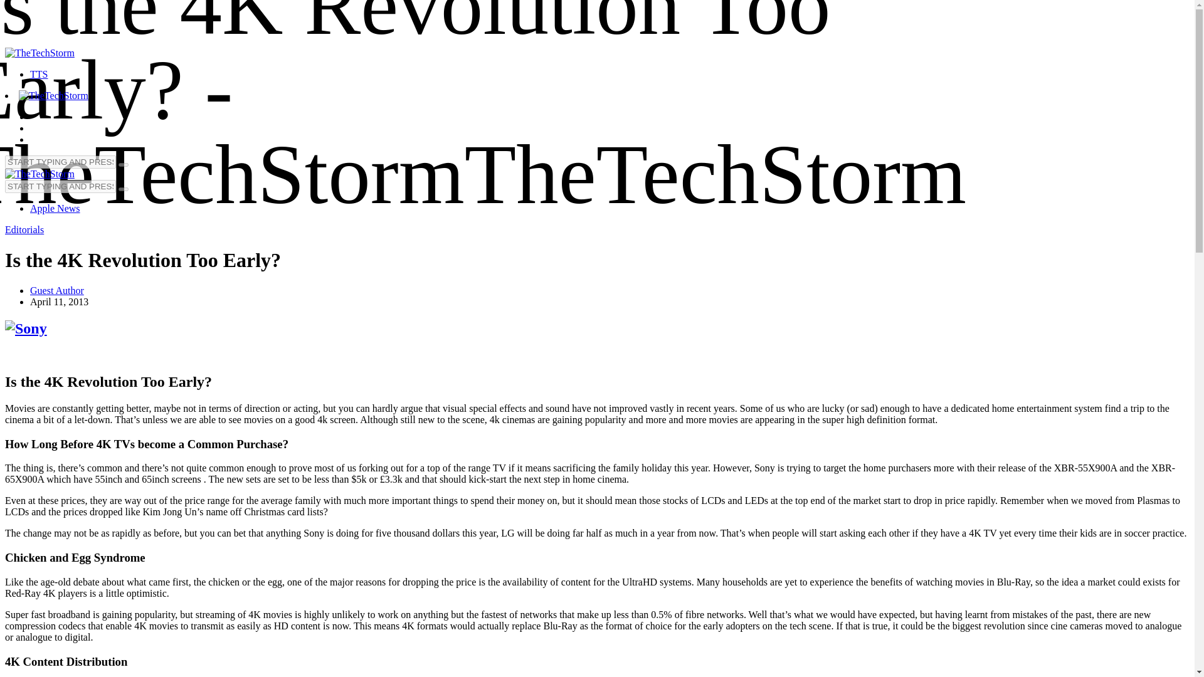 The width and height of the screenshot is (1204, 677). What do you see at coordinates (57, 290) in the screenshot?
I see `Guest Author` at bounding box center [57, 290].